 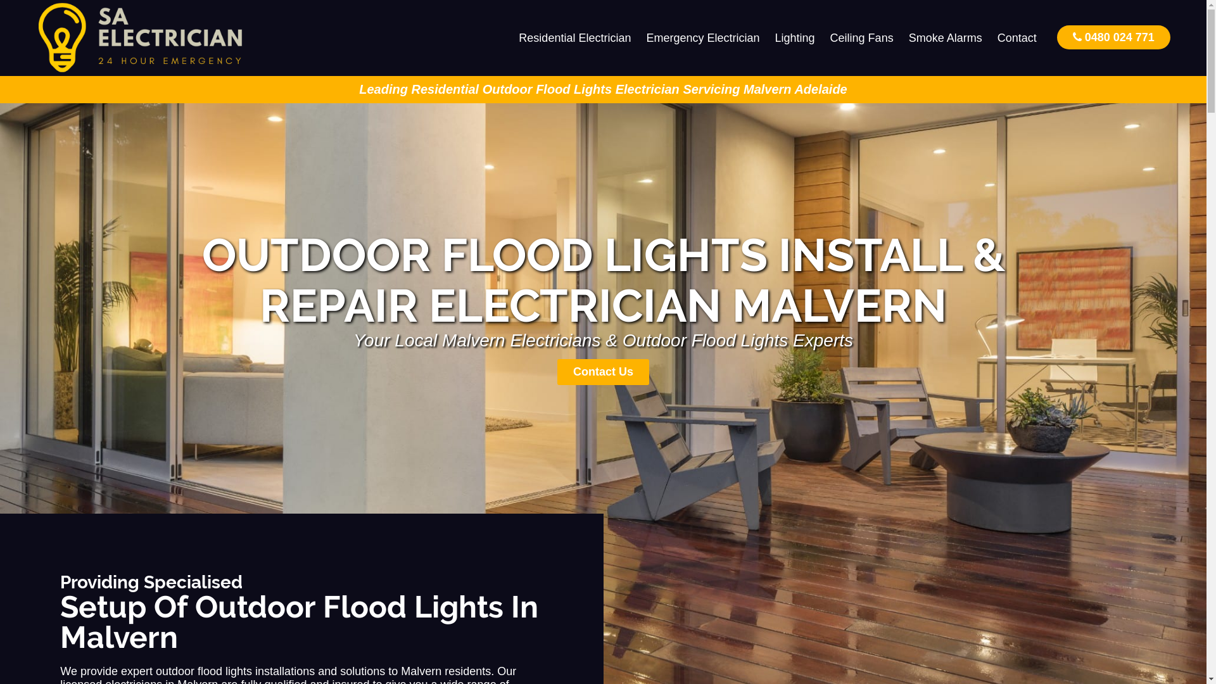 What do you see at coordinates (1113, 37) in the screenshot?
I see `0480 024 771` at bounding box center [1113, 37].